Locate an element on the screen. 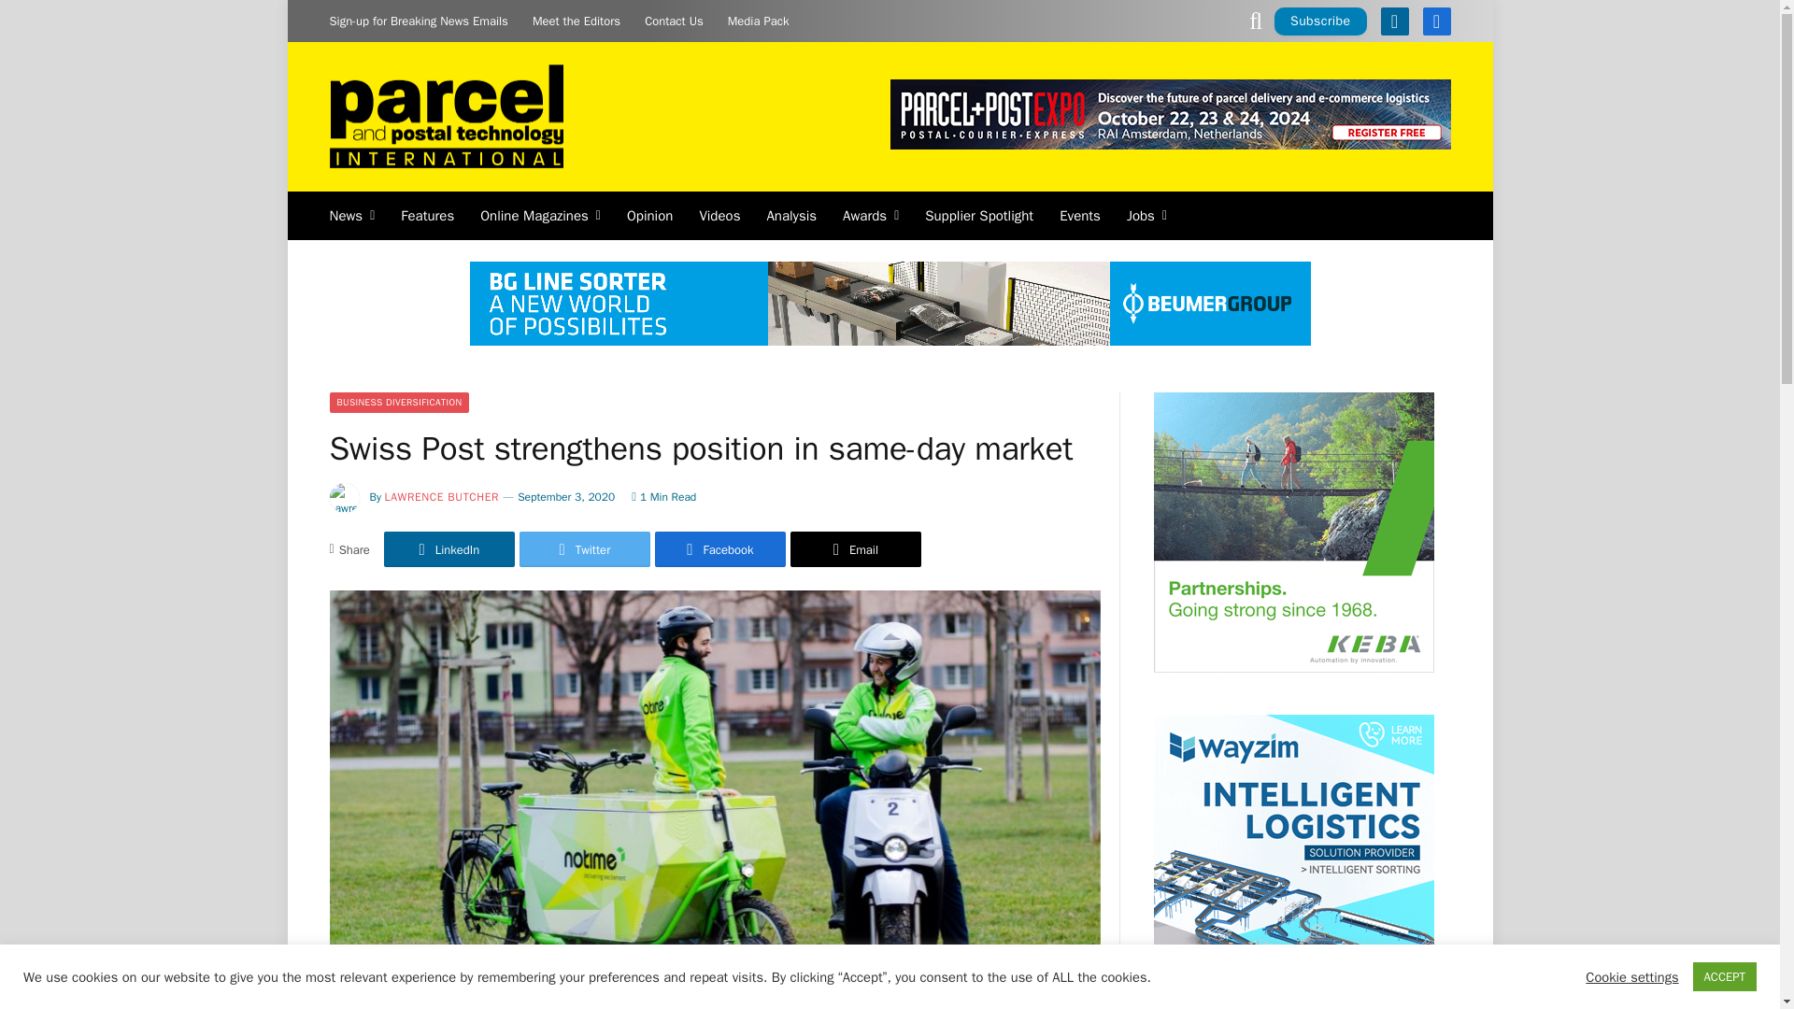 This screenshot has height=1009, width=1794. Share on Twitter is located at coordinates (585, 549).